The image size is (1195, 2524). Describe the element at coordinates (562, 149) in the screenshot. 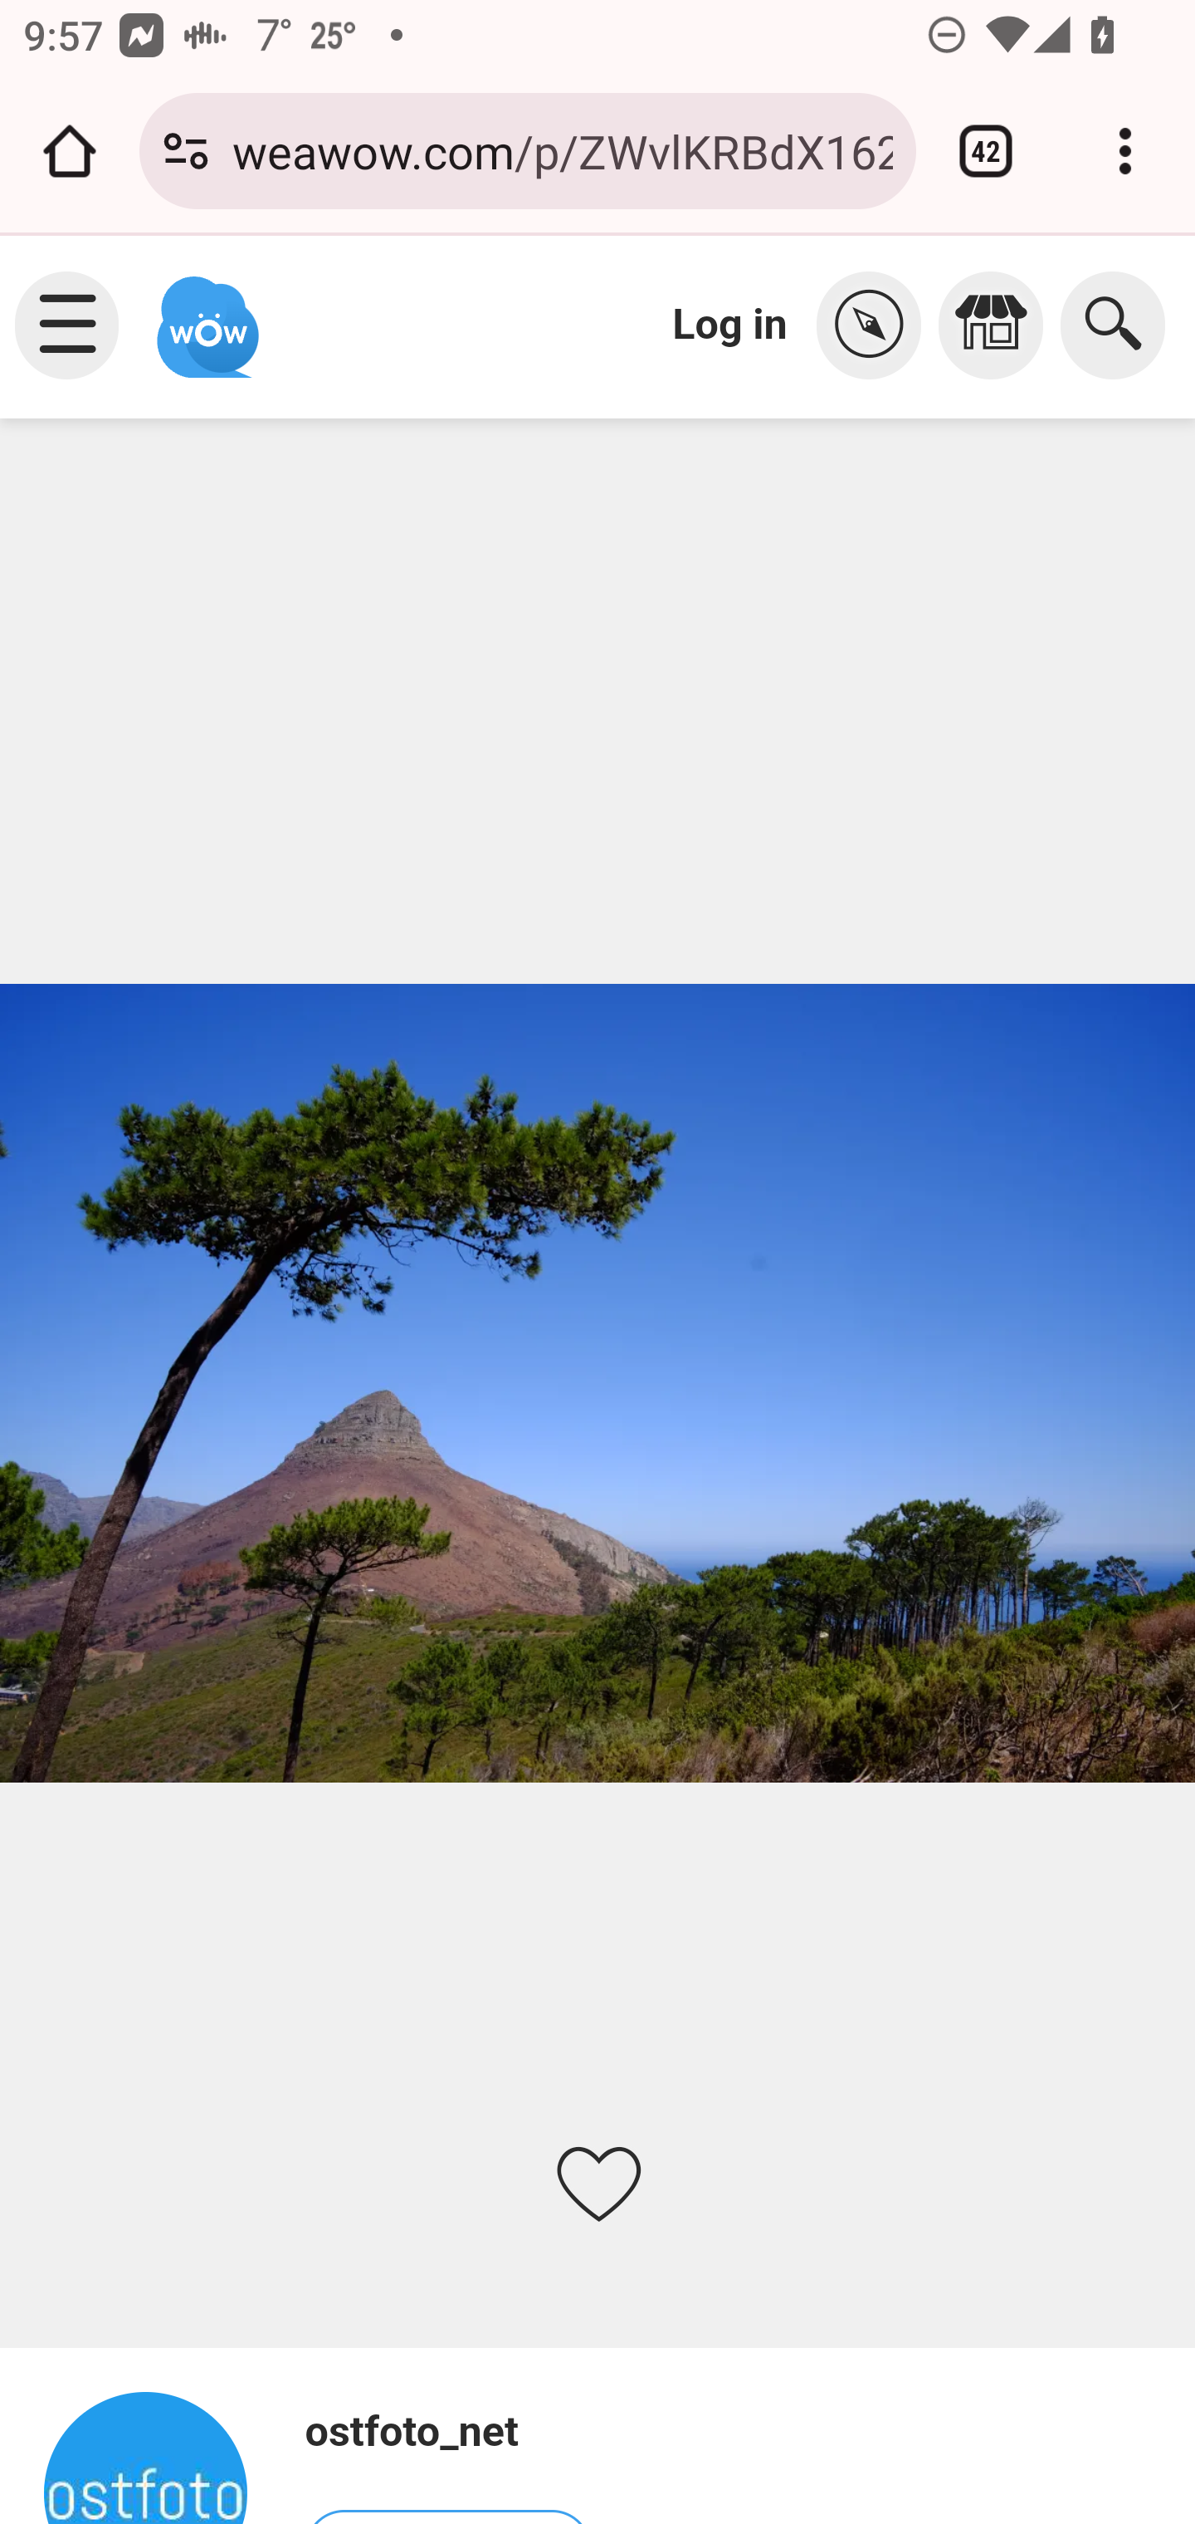

I see `weawow.com/p/ZWvlKRBdX1628107` at that location.